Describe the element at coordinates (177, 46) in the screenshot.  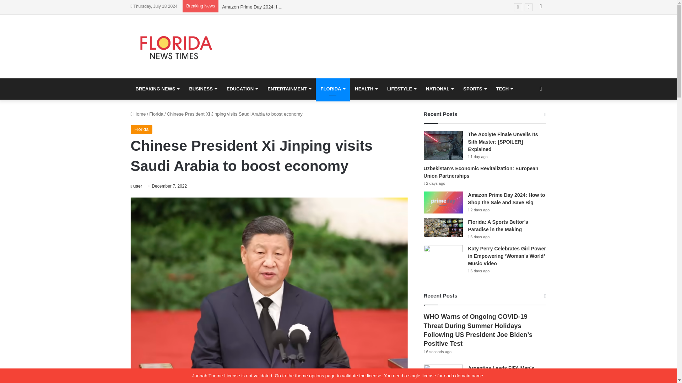
I see `Floridanewstimes.com` at that location.